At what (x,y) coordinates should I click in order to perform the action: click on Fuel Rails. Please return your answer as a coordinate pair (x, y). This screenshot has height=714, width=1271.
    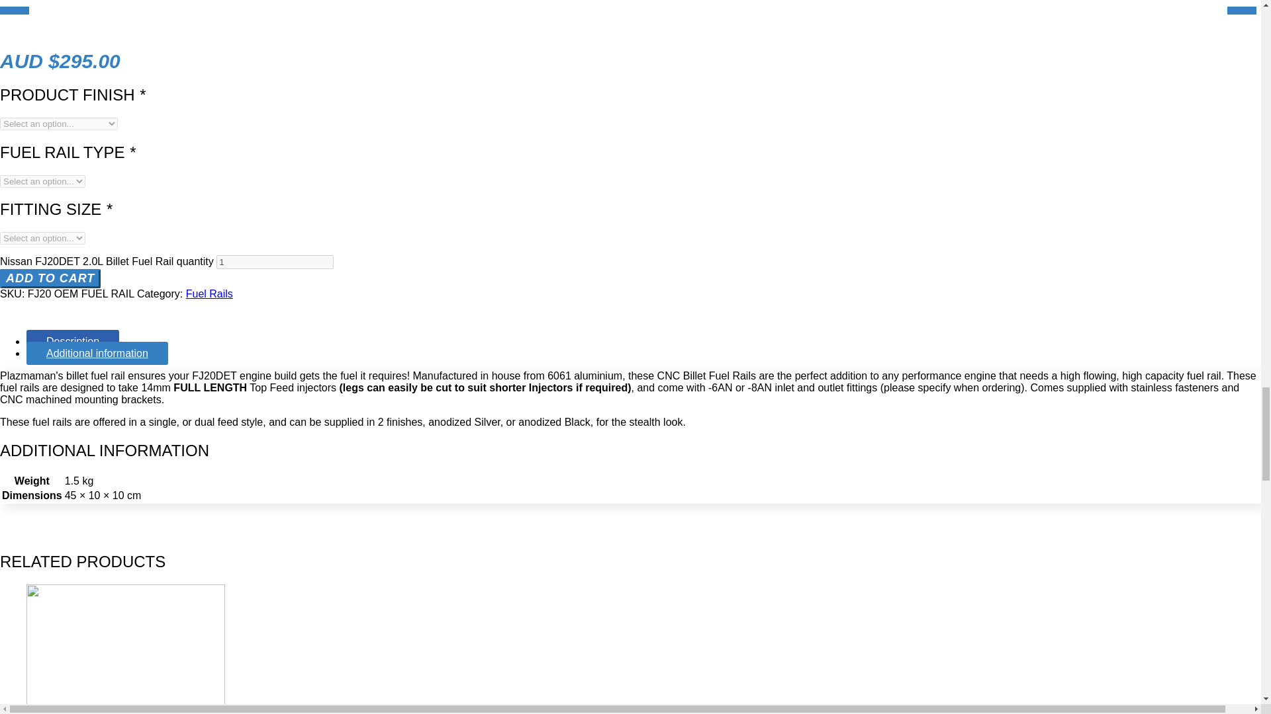
    Looking at the image, I should click on (209, 294).